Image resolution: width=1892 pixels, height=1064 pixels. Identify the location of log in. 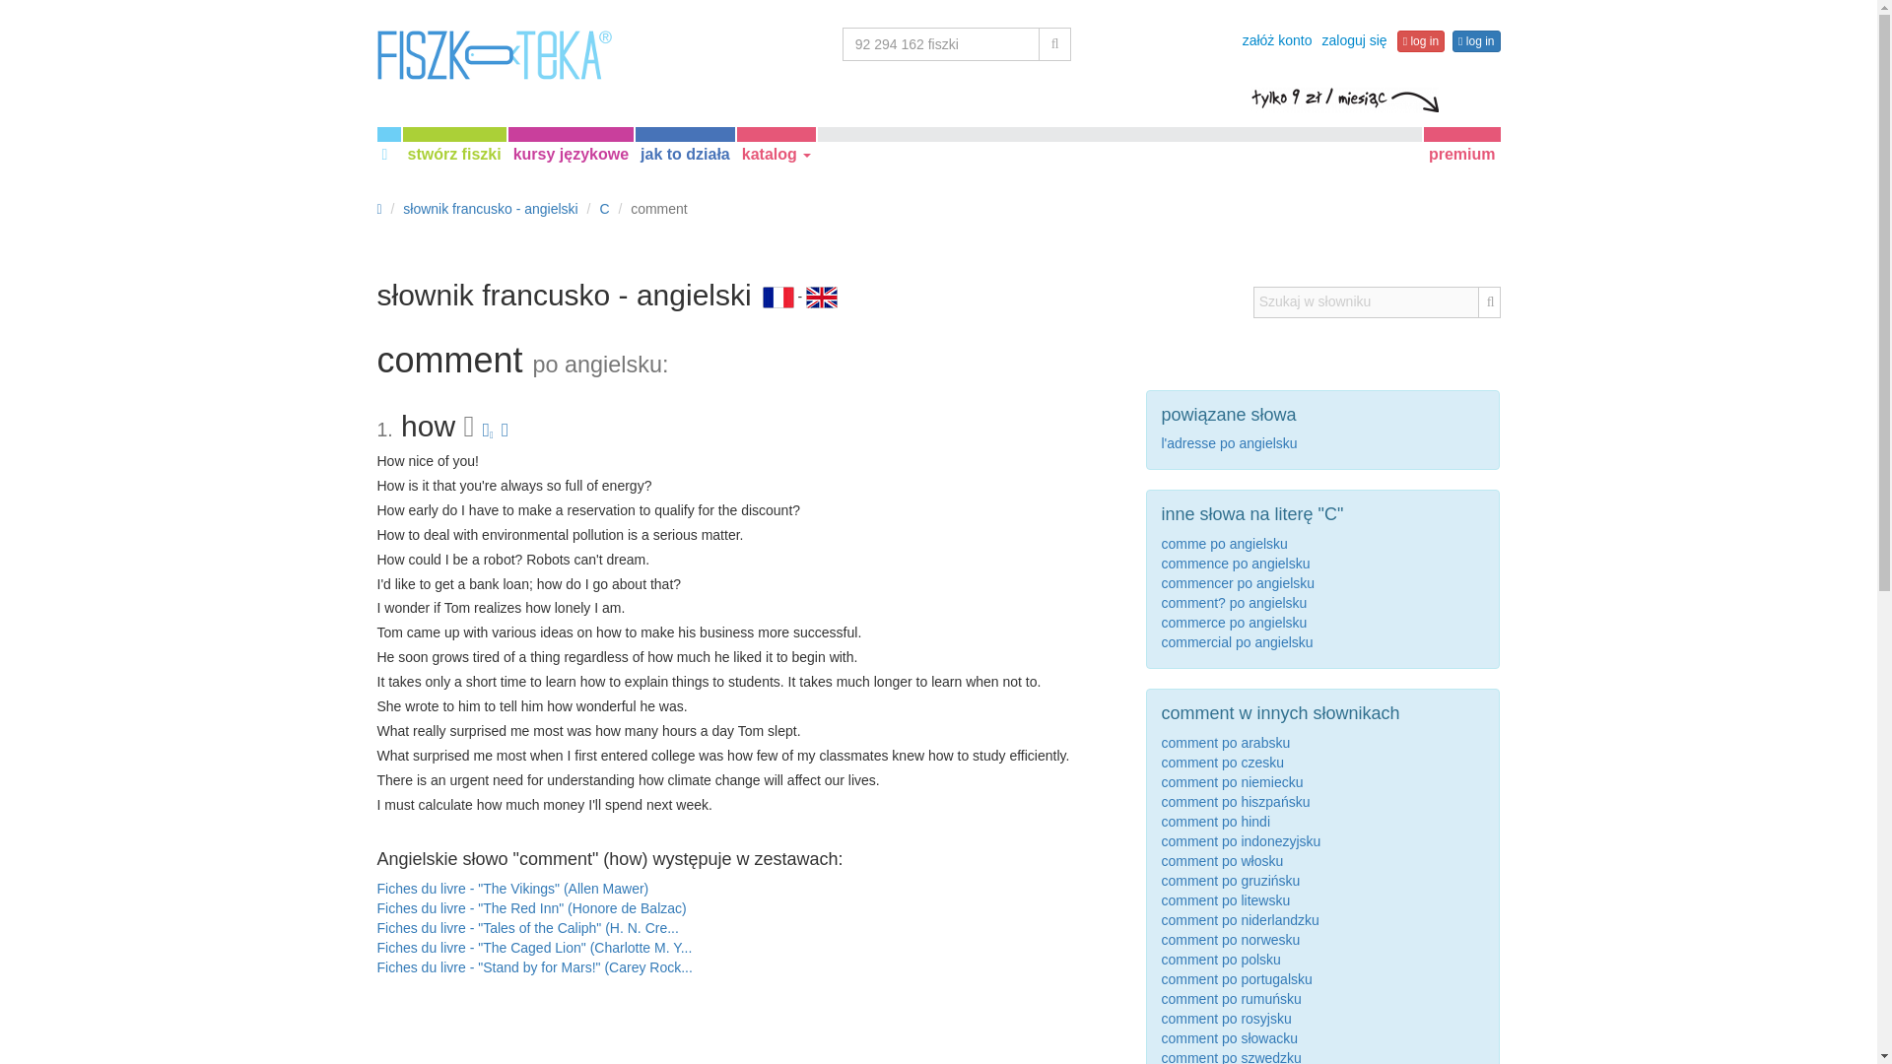
(1421, 41).